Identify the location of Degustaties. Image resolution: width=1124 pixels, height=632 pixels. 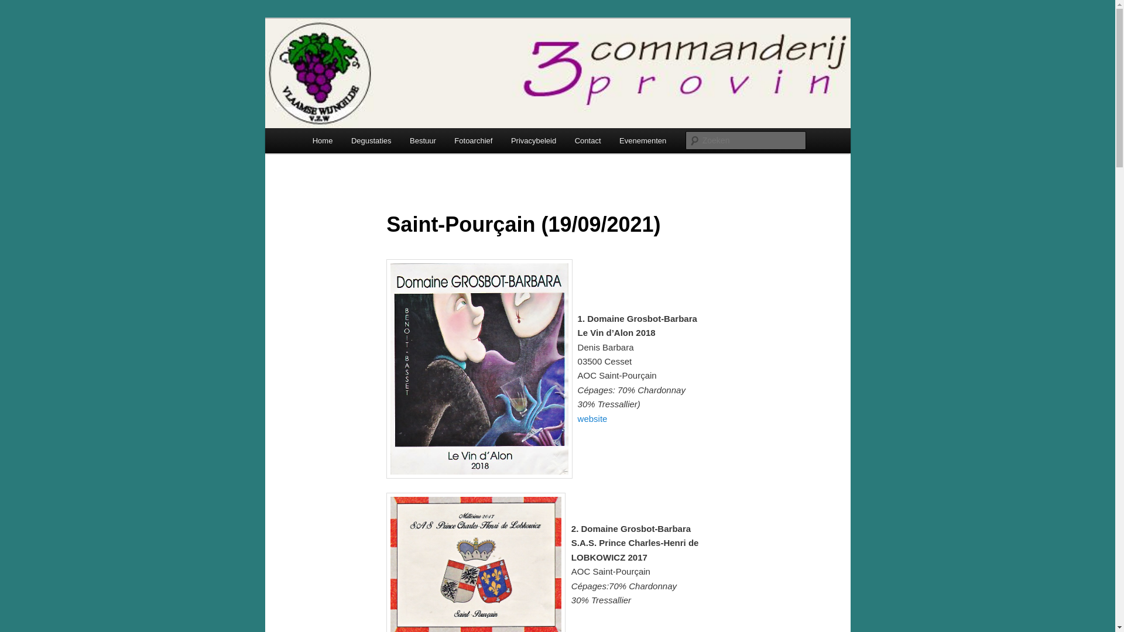
(371, 140).